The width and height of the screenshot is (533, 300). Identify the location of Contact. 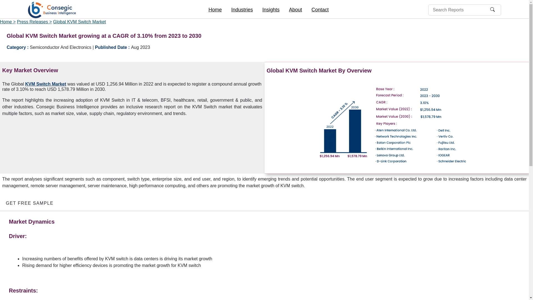
(320, 10).